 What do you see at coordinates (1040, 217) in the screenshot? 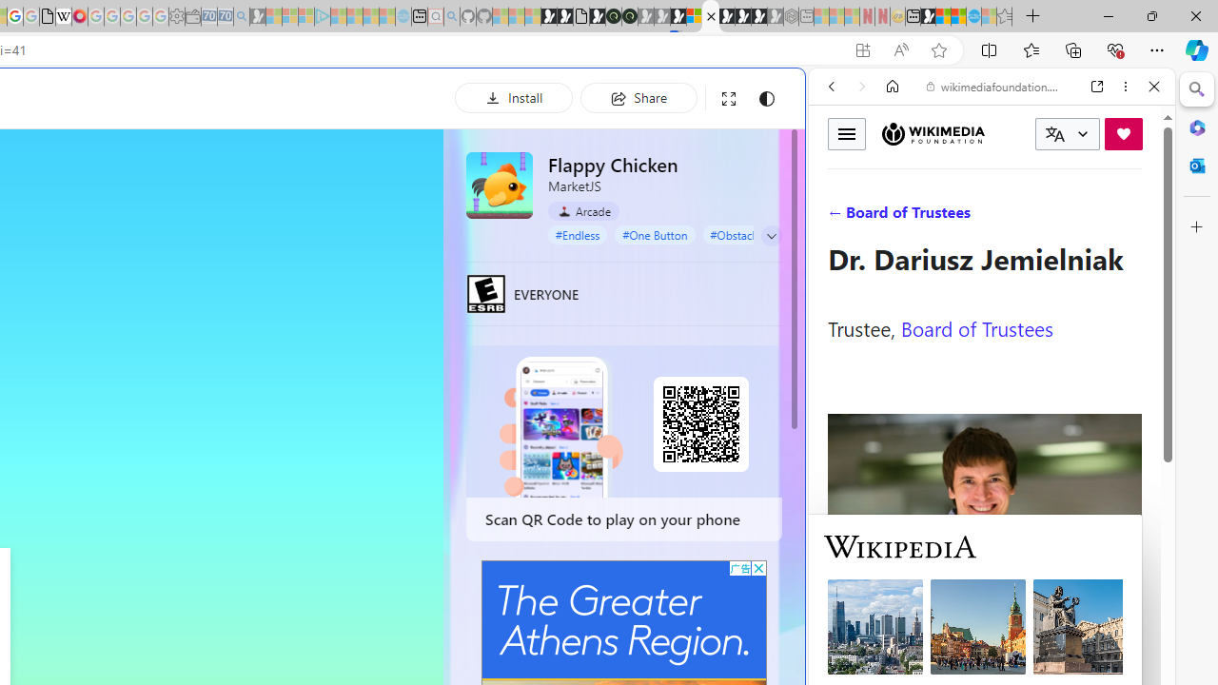
I see `SEARCH TOOLS` at bounding box center [1040, 217].